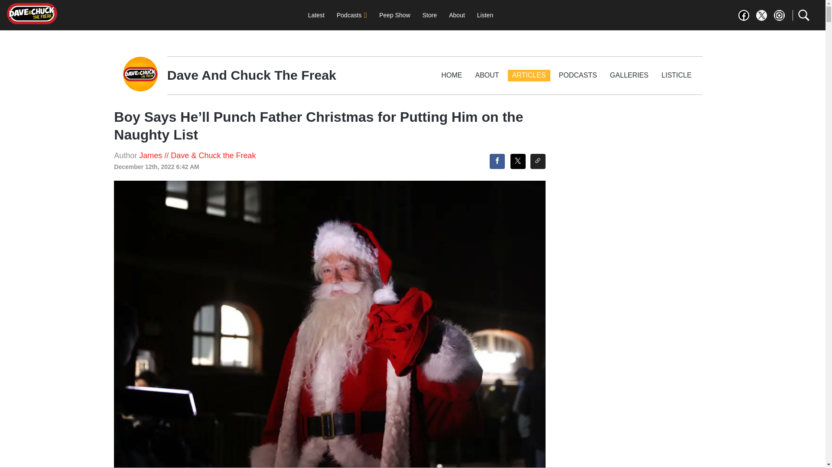  I want to click on Latest, so click(316, 15).